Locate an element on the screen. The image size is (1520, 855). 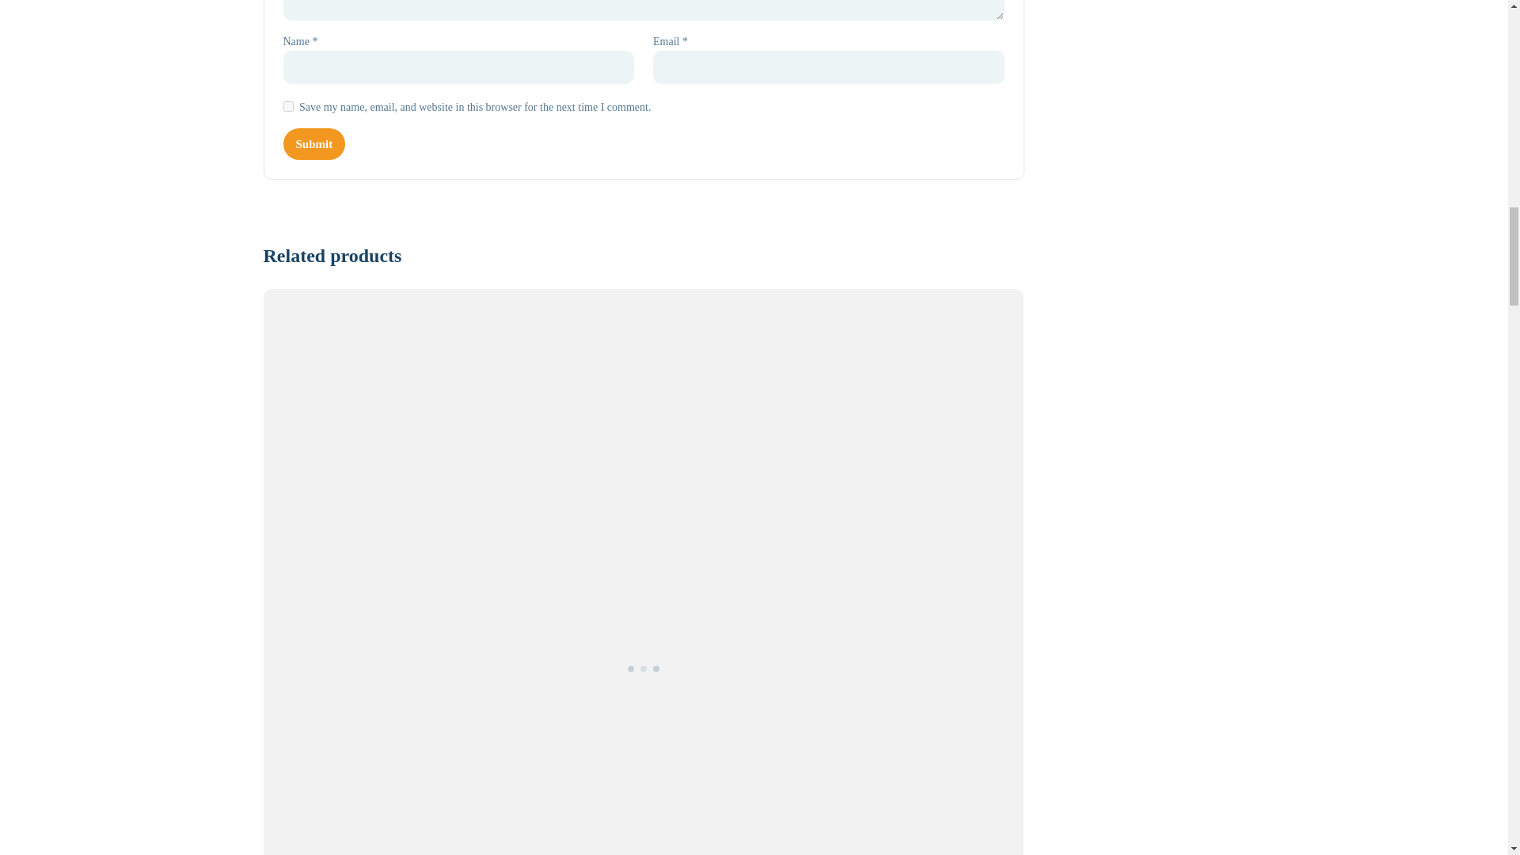
Submit is located at coordinates (314, 144).